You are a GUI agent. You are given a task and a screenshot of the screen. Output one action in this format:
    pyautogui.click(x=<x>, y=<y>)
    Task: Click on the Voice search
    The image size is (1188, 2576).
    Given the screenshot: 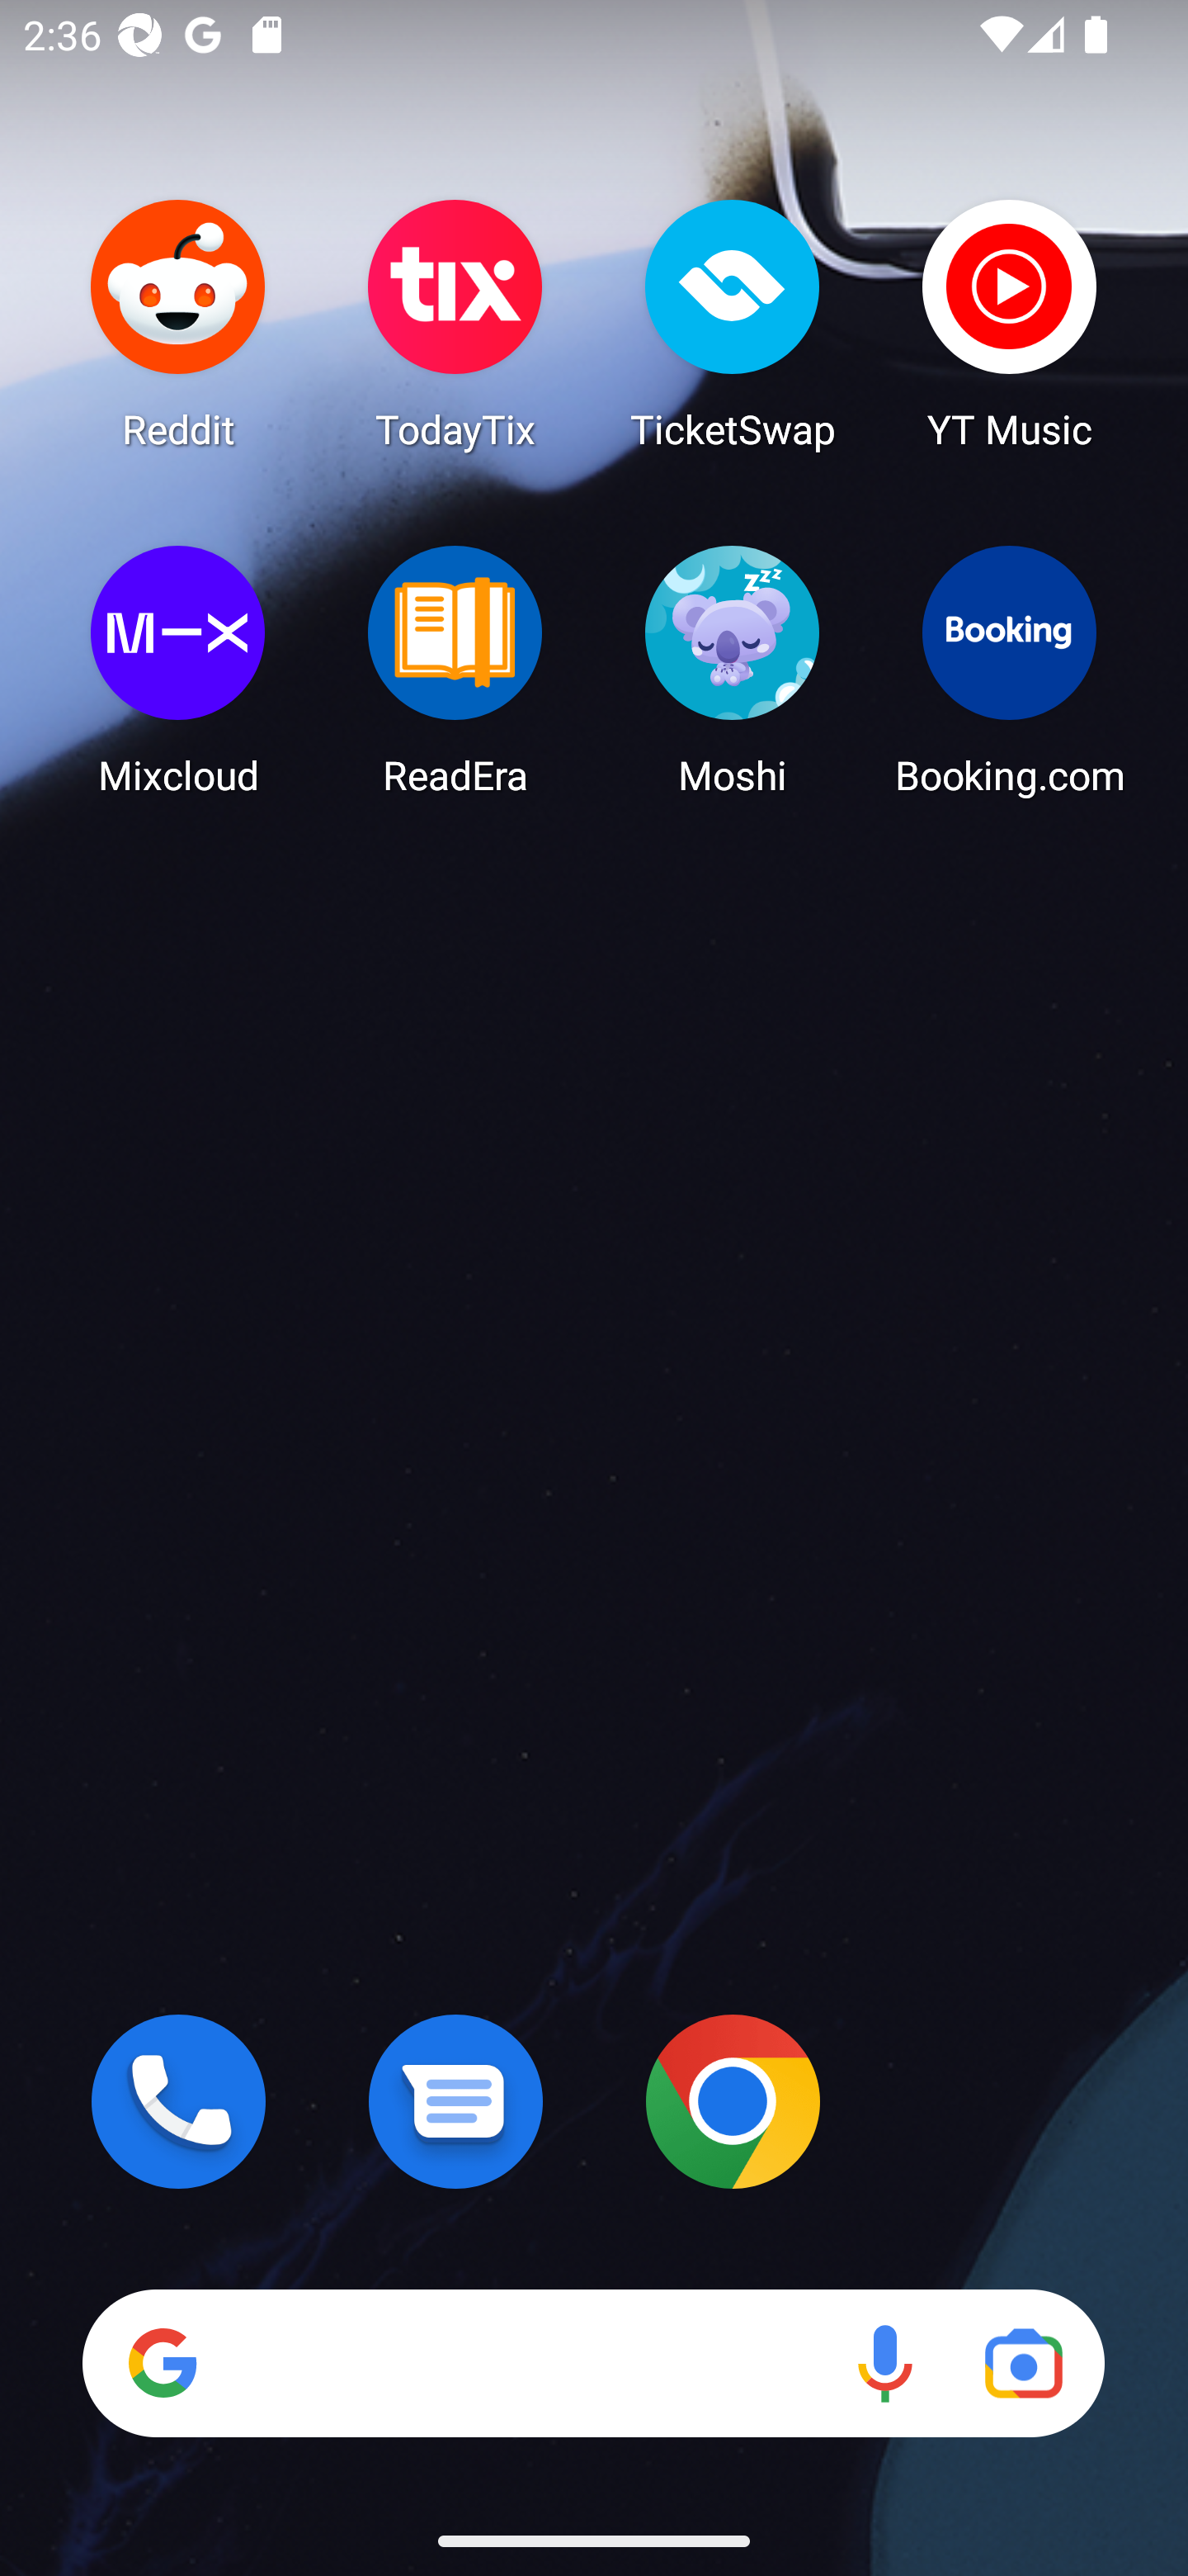 What is the action you would take?
    pyautogui.click(x=884, y=2363)
    